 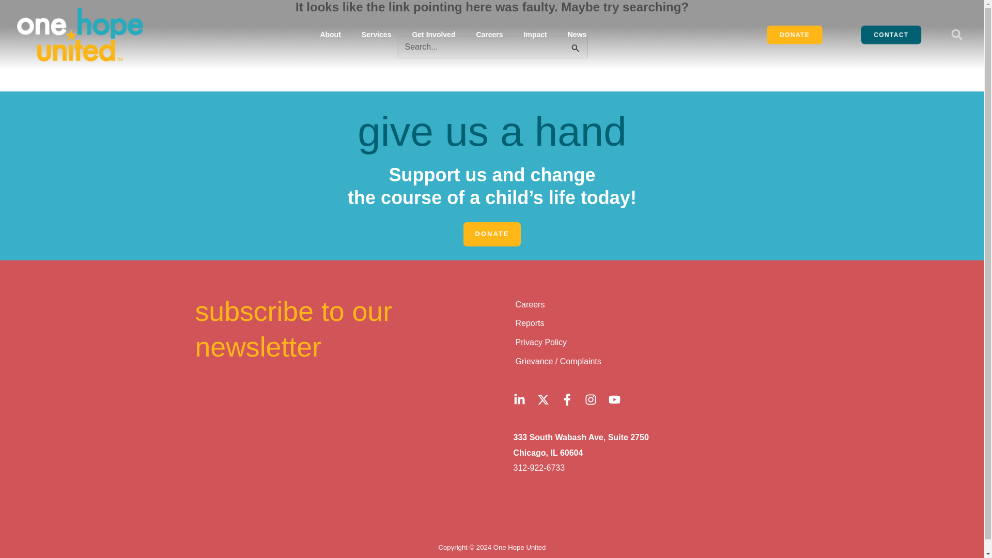 I want to click on News, so click(x=577, y=34).